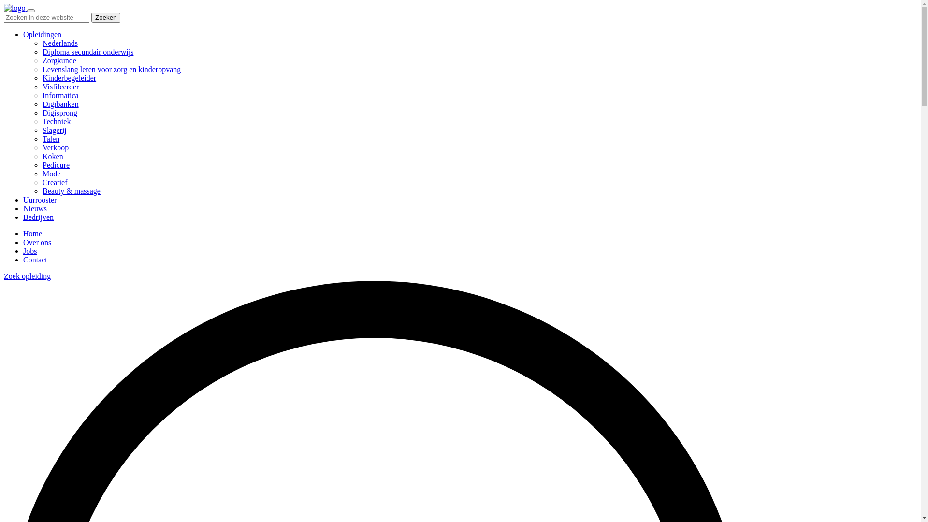  I want to click on Bedrijven, so click(39, 217).